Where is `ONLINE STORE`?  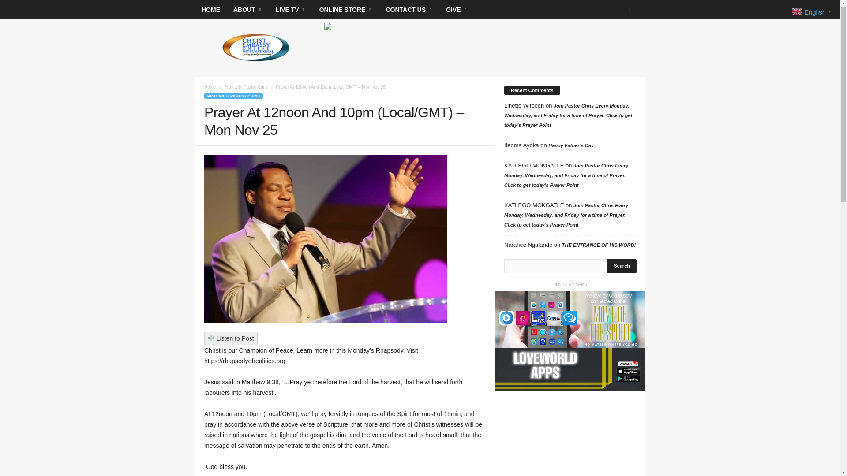
ONLINE STORE is located at coordinates (346, 10).